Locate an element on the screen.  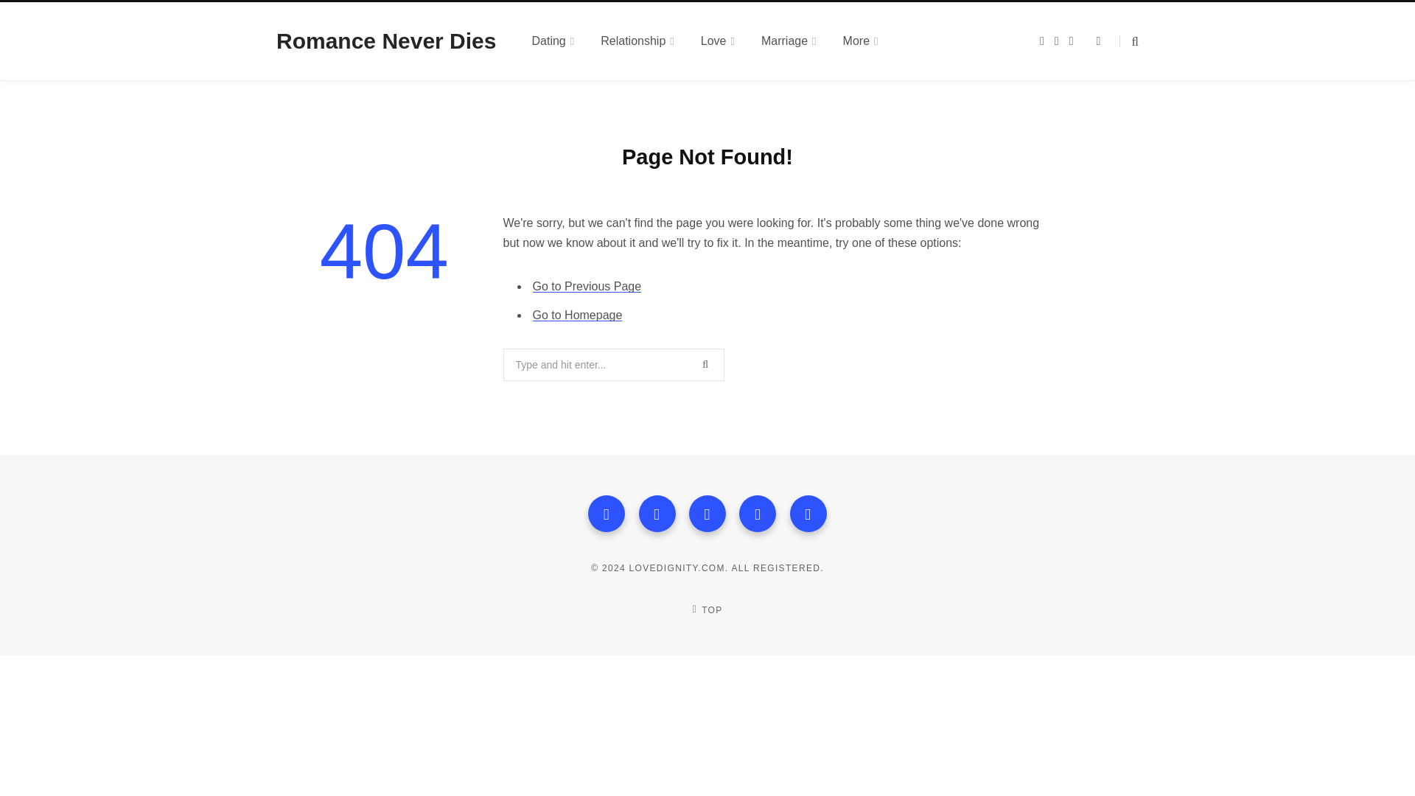
Instagram is located at coordinates (707, 513).